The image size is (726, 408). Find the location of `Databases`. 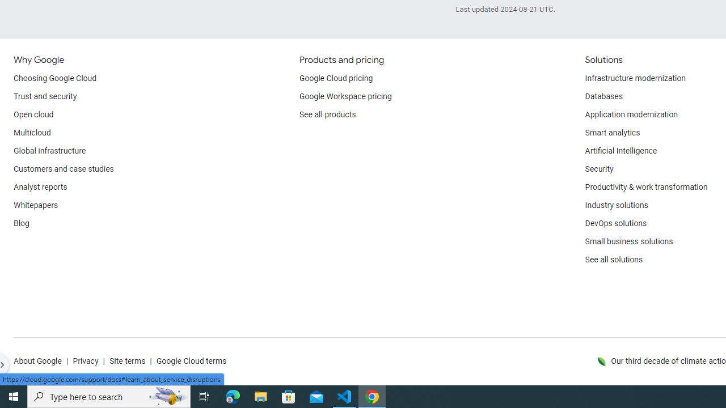

Databases is located at coordinates (603, 96).